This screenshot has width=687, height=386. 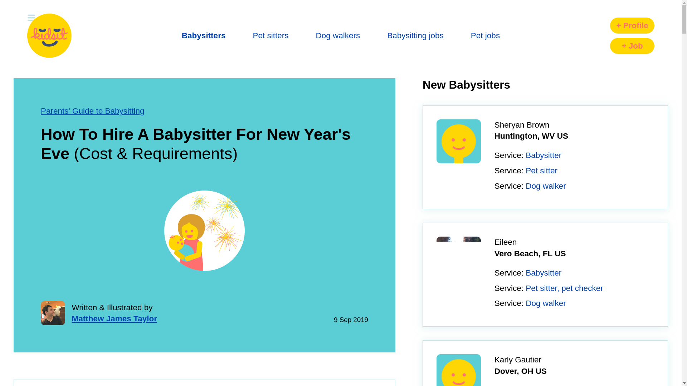 I want to click on Babysitting jobs, so click(x=415, y=36).